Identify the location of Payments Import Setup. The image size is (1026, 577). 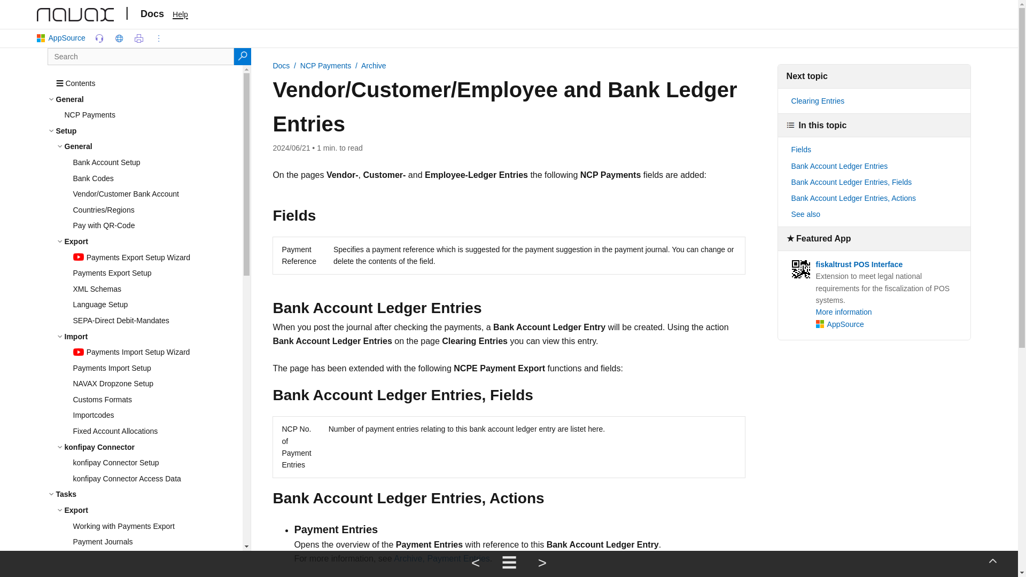
(157, 369).